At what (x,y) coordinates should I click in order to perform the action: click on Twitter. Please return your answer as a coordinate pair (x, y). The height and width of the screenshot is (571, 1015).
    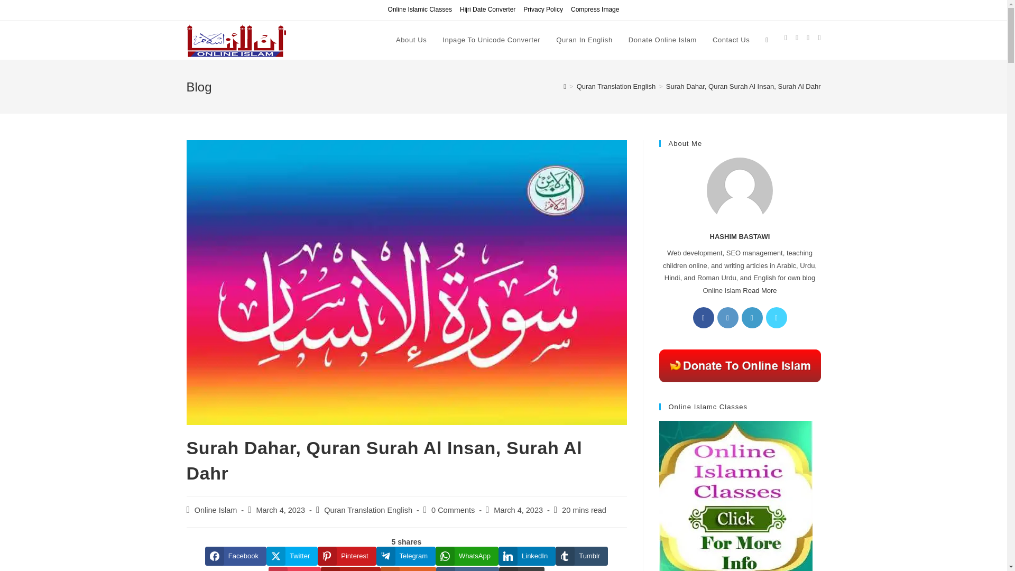
    Looking at the image, I should click on (292, 556).